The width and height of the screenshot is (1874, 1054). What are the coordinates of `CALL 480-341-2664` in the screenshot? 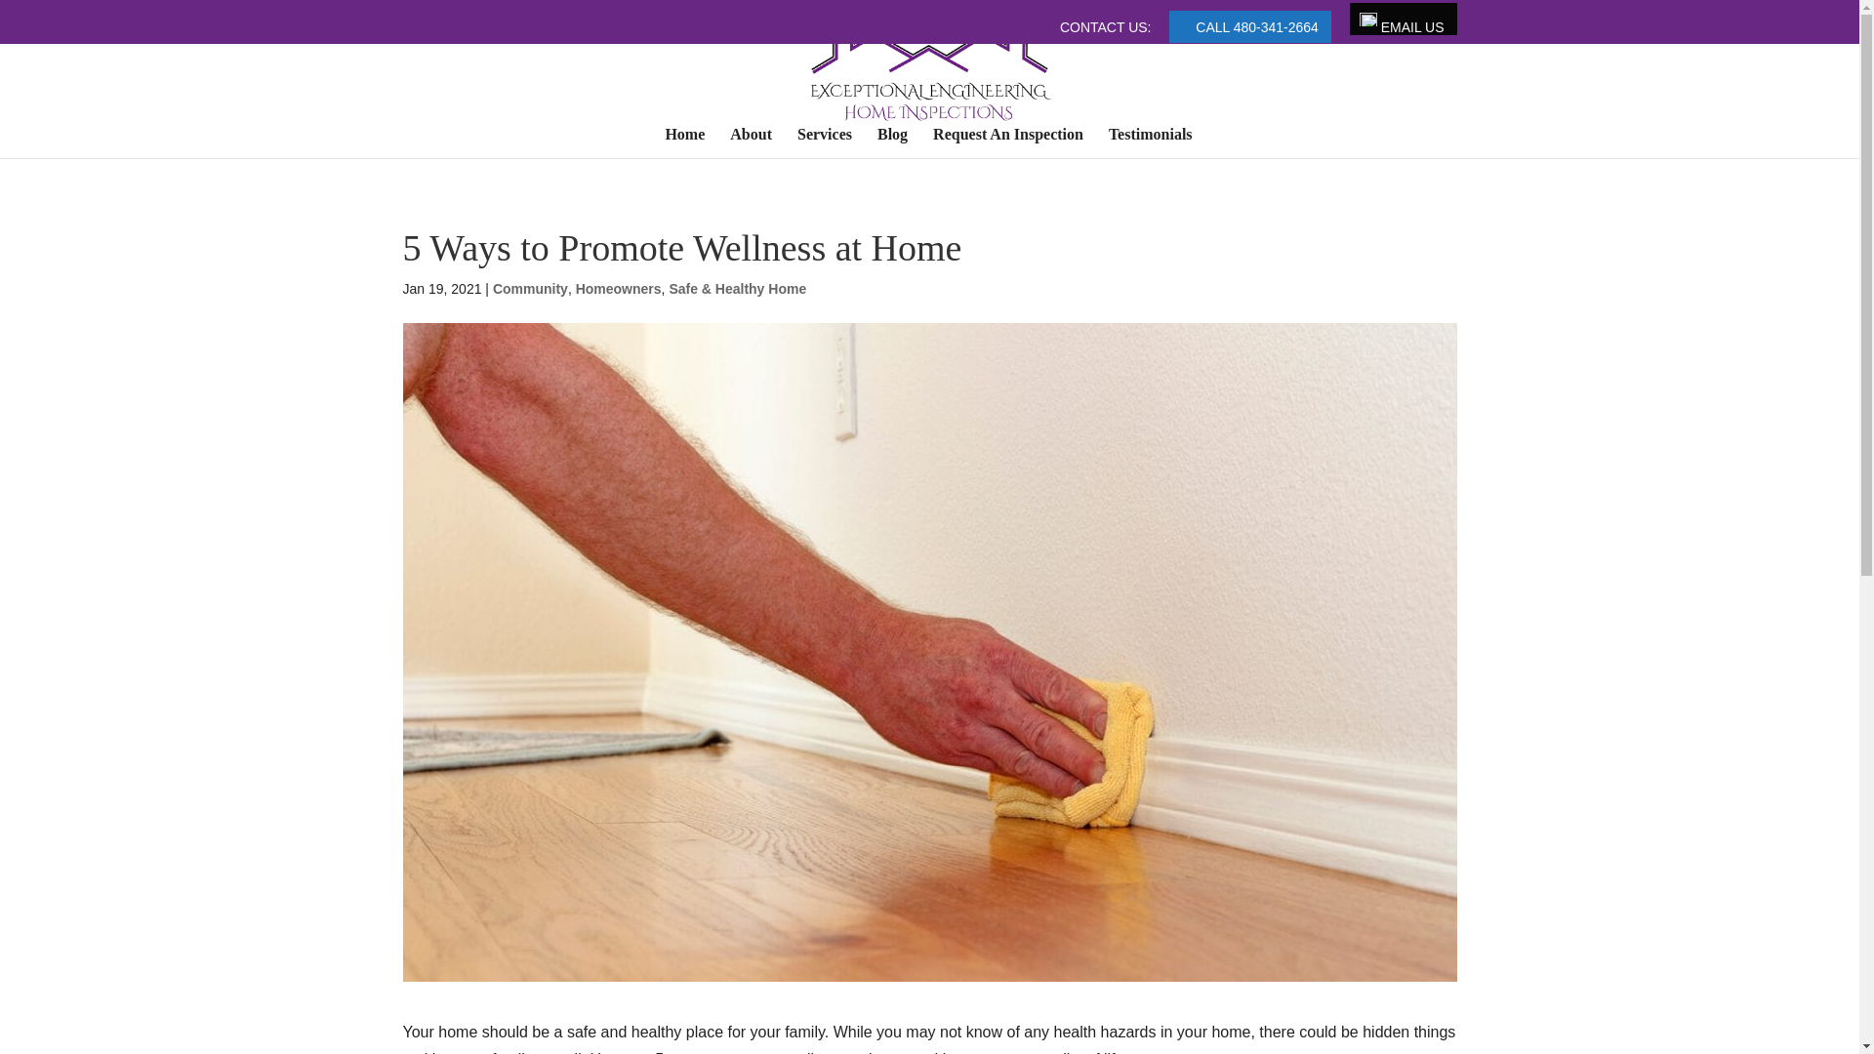 It's located at (1247, 32).